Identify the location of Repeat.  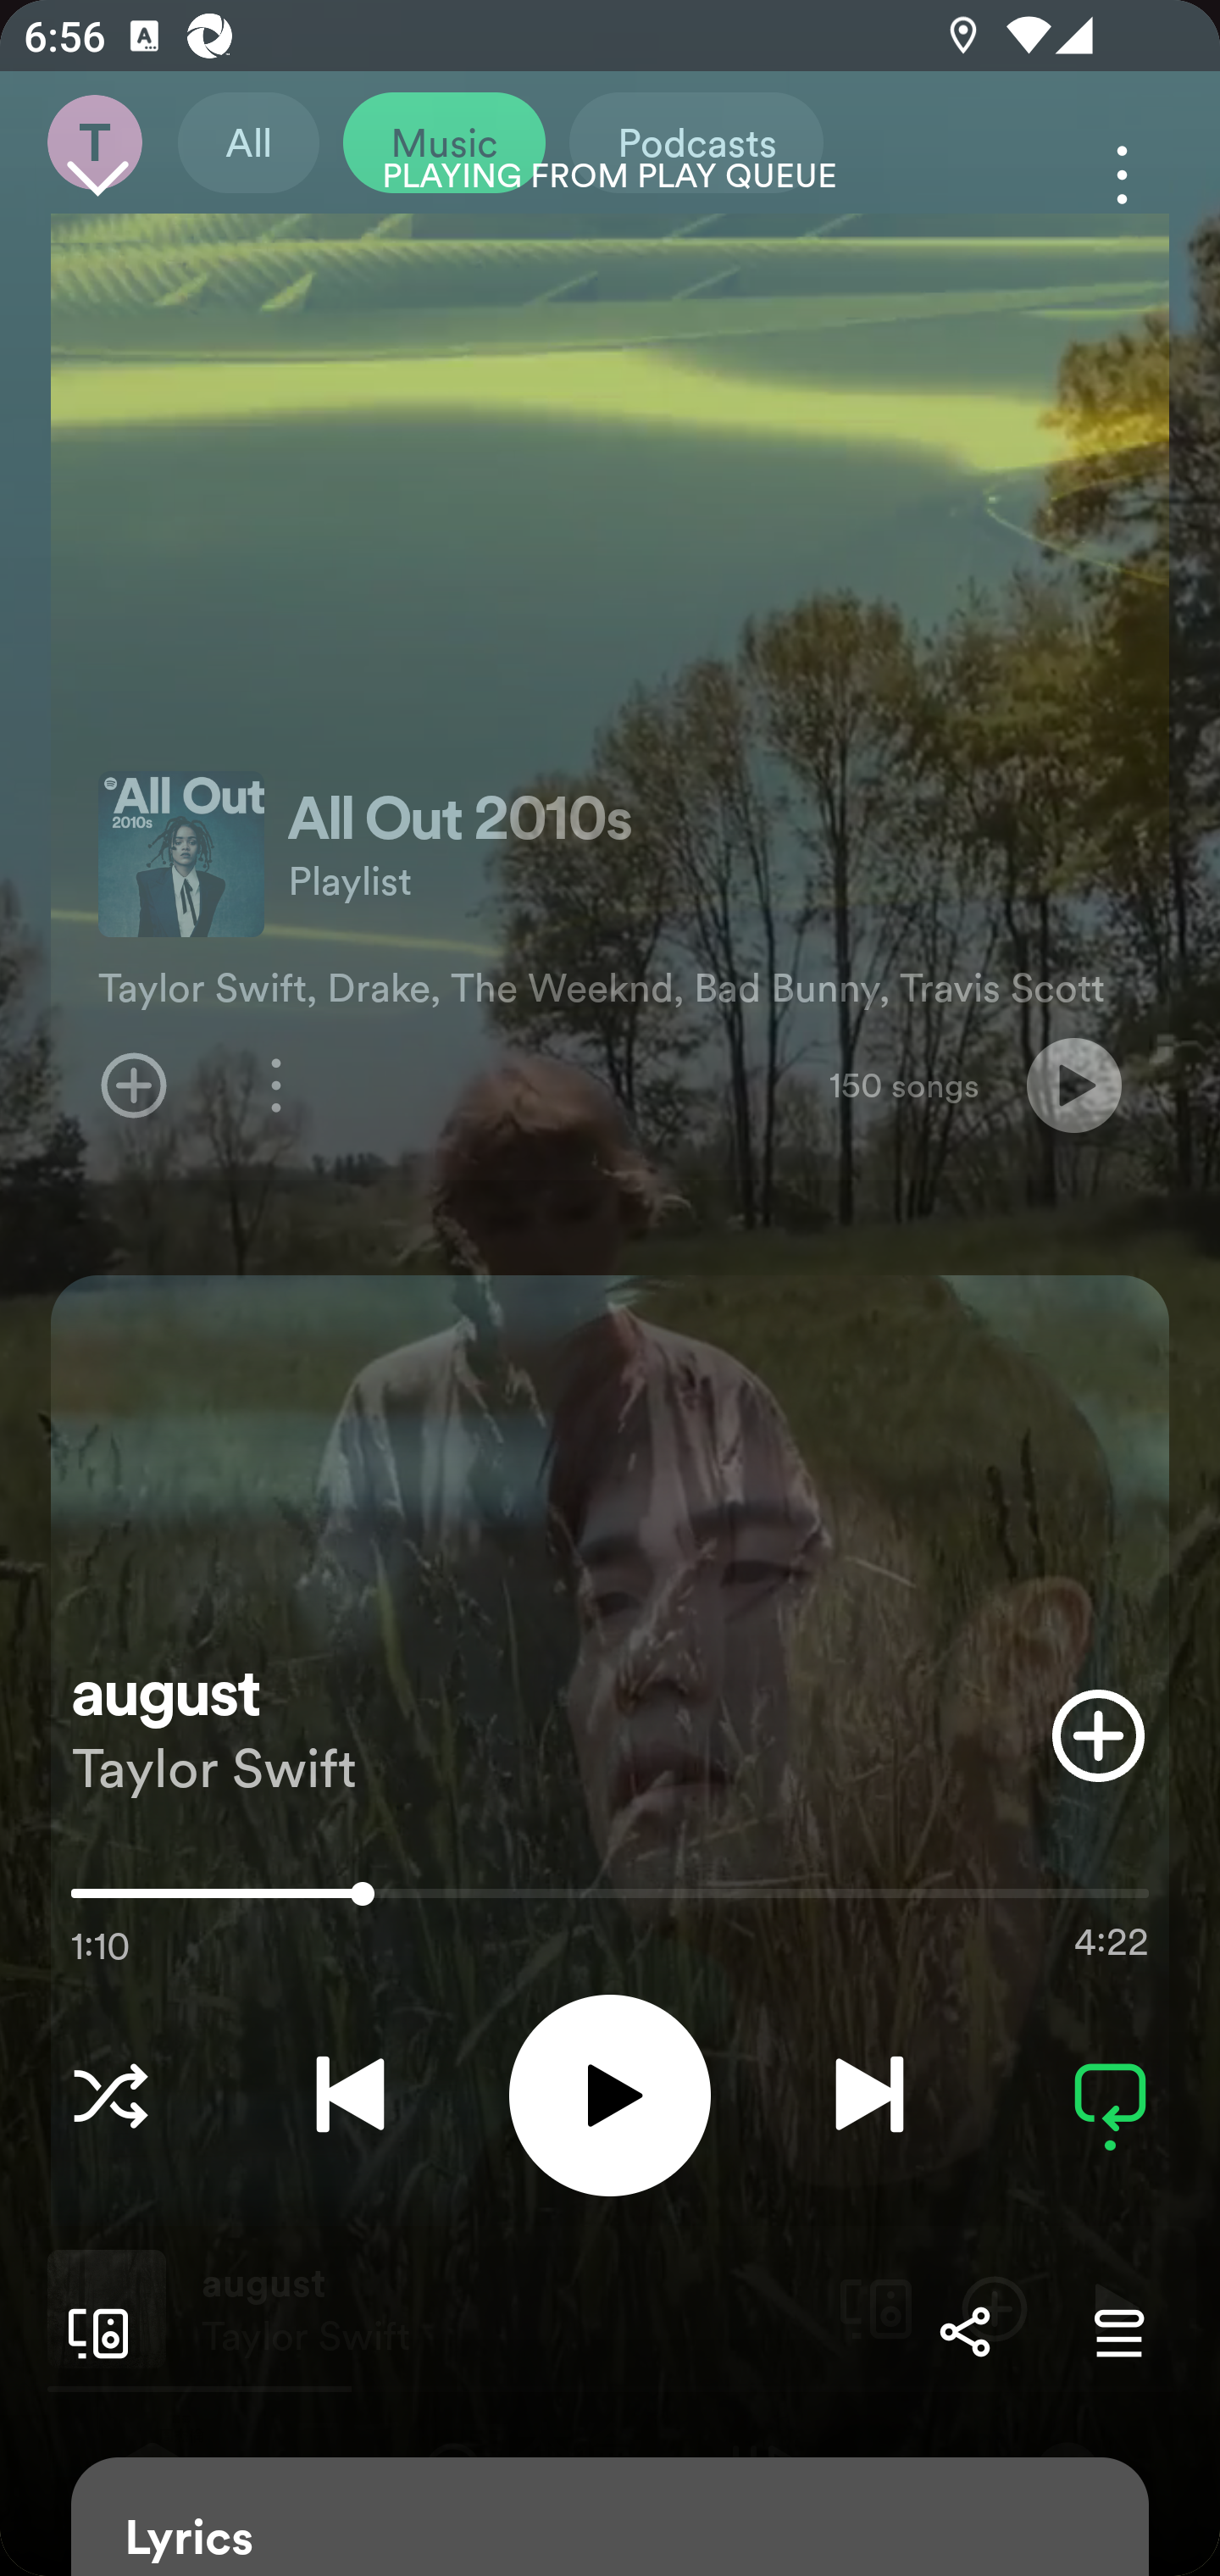
(1110, 2095).